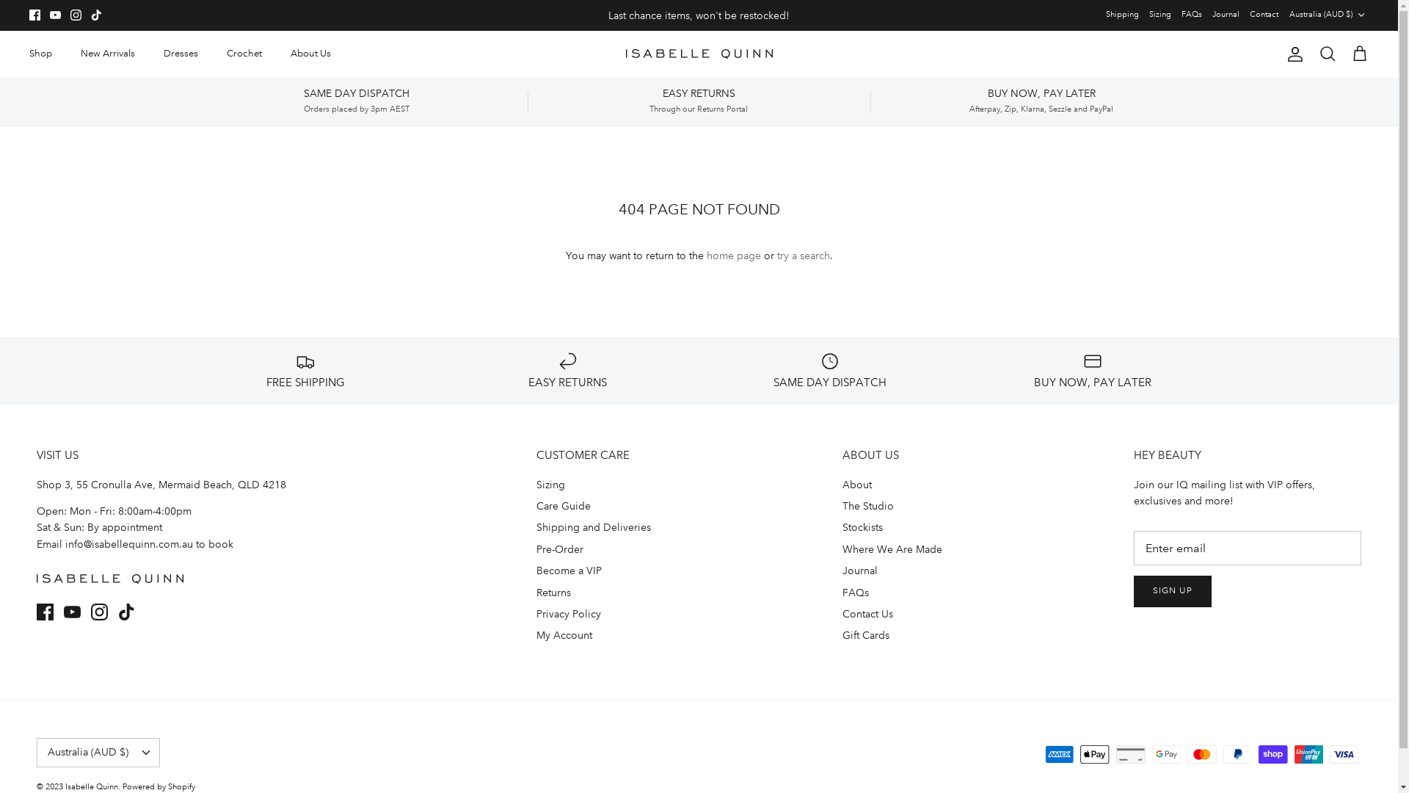 The height and width of the screenshot is (793, 1409). Describe the element at coordinates (1329, 15) in the screenshot. I see `Australia (AUD $)
Down` at that location.